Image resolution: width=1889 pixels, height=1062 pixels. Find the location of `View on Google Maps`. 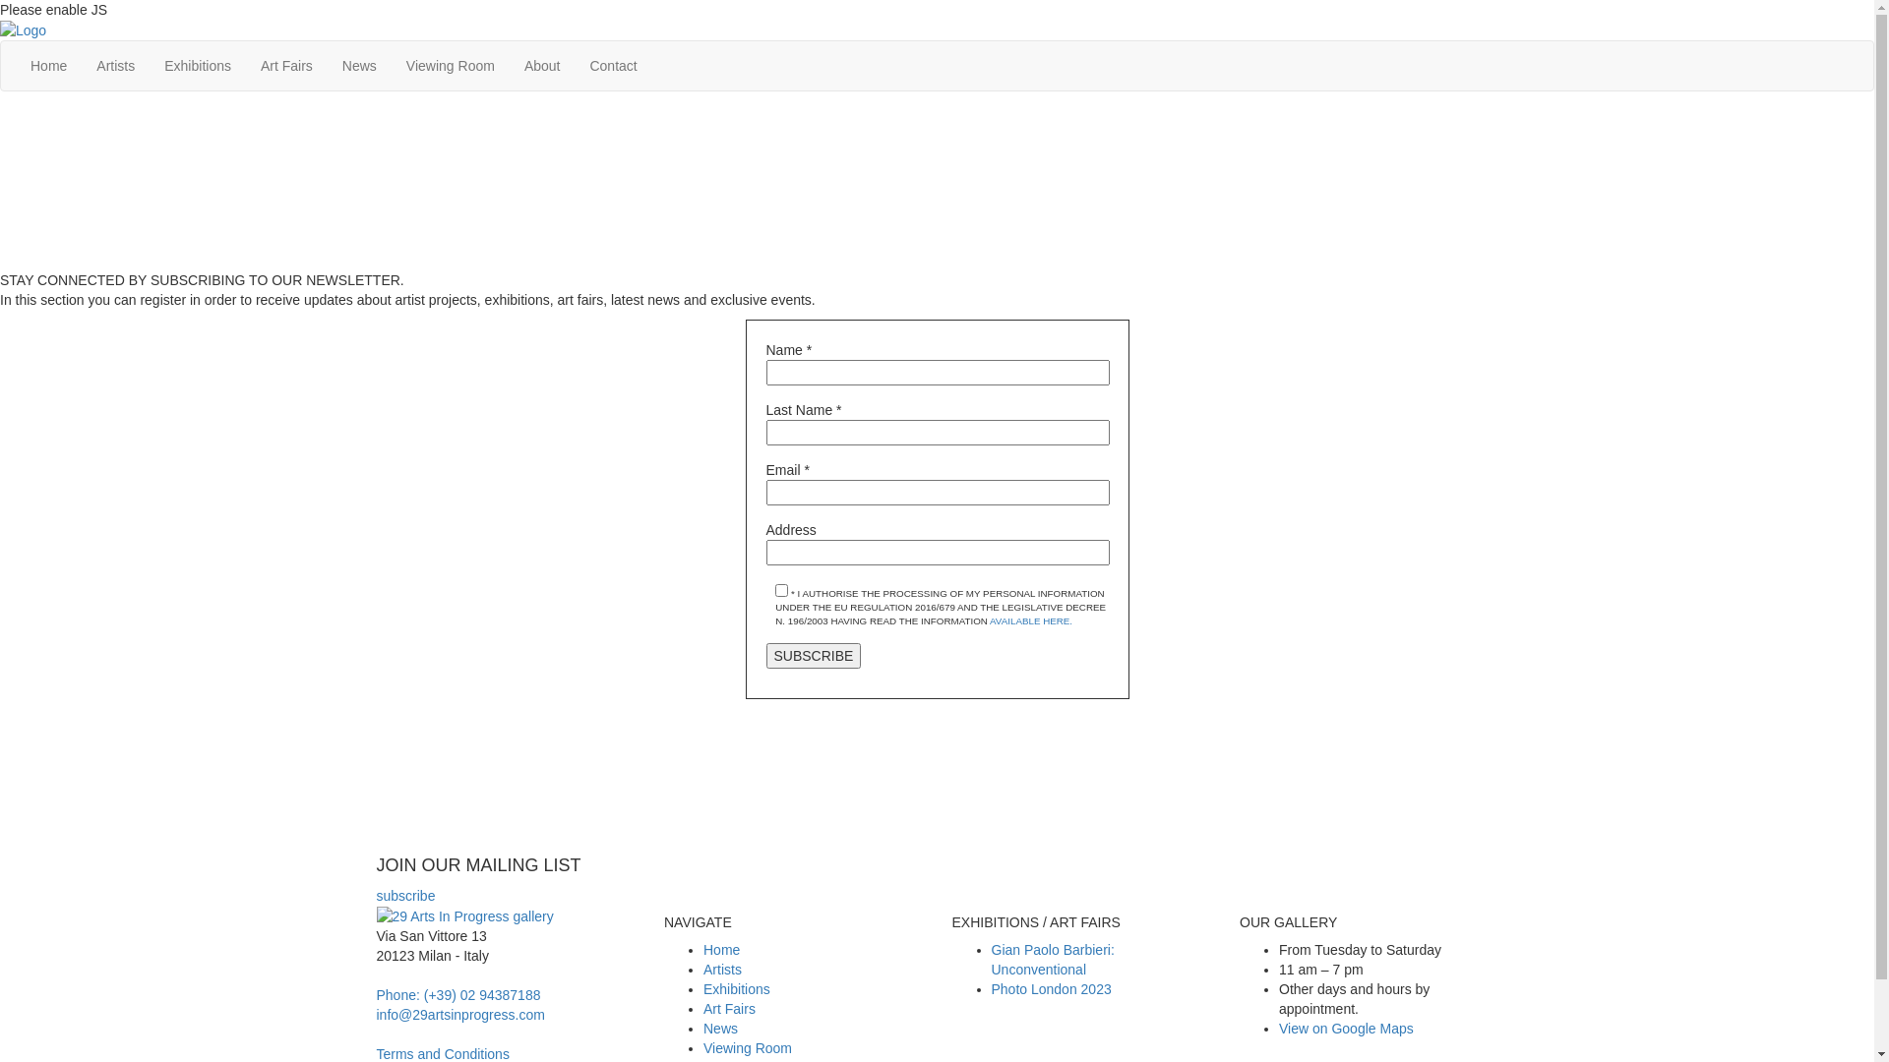

View on Google Maps is located at coordinates (1346, 1029).